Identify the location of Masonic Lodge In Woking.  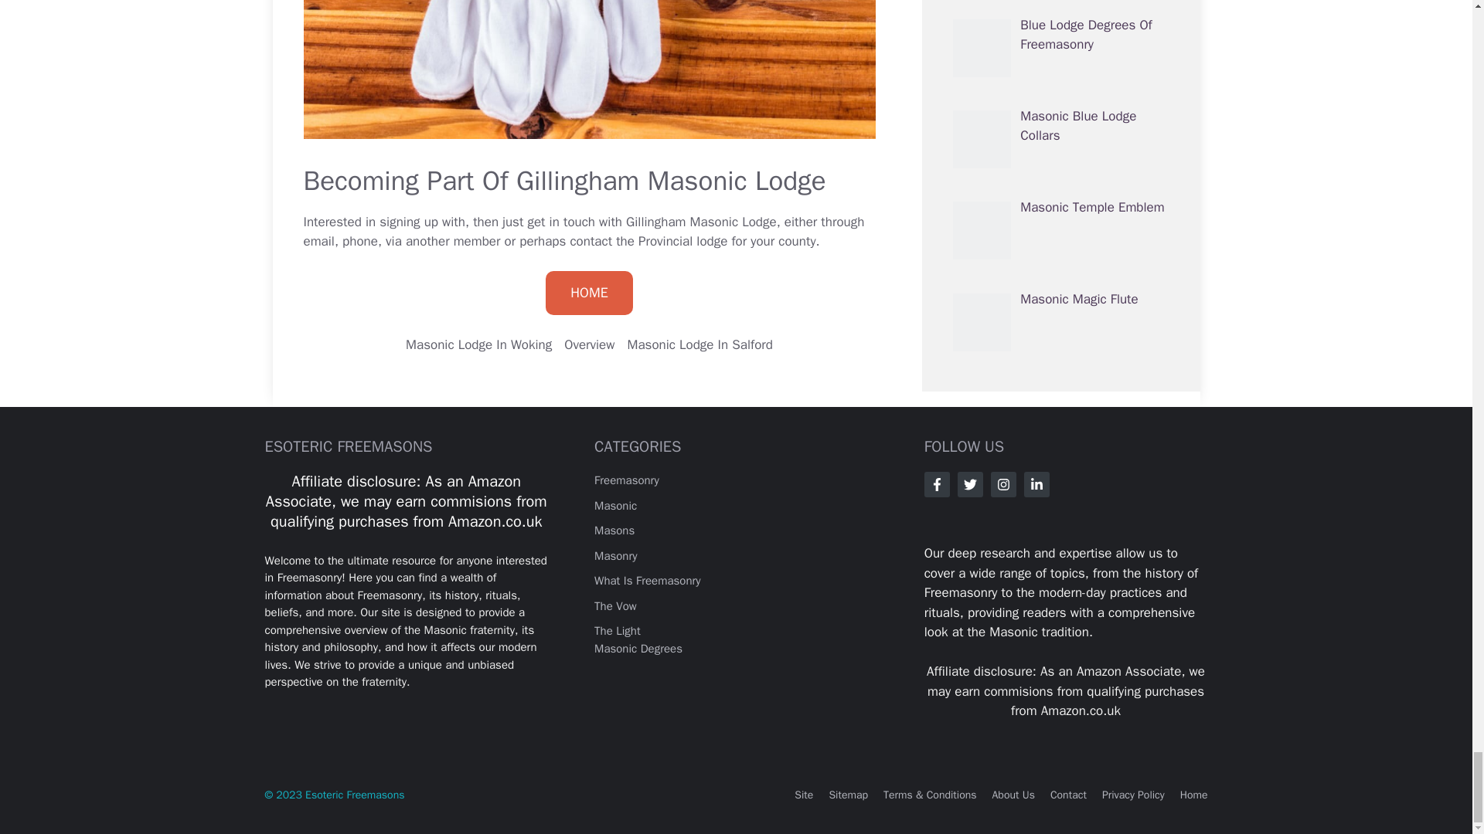
(478, 344).